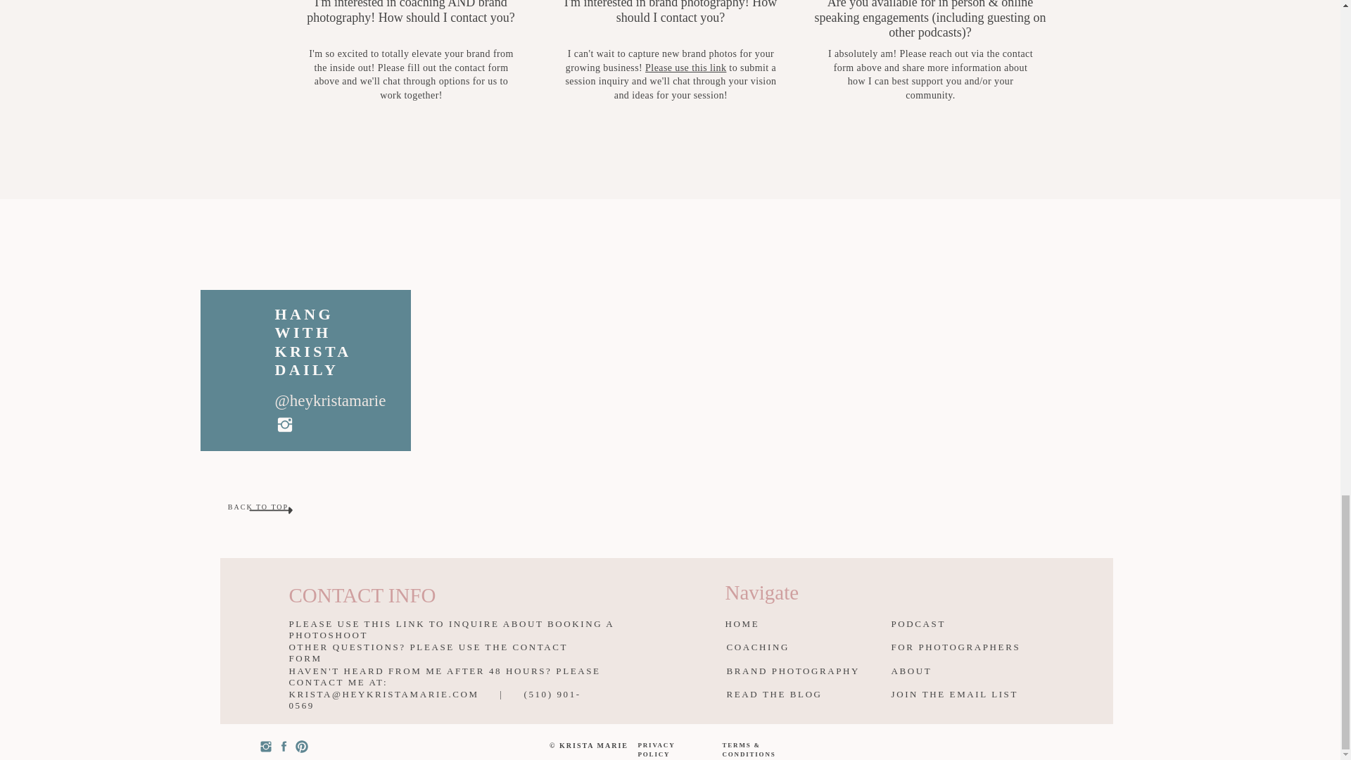  Describe the element at coordinates (795, 695) in the screenshot. I see `READ THE BLOG` at that location.